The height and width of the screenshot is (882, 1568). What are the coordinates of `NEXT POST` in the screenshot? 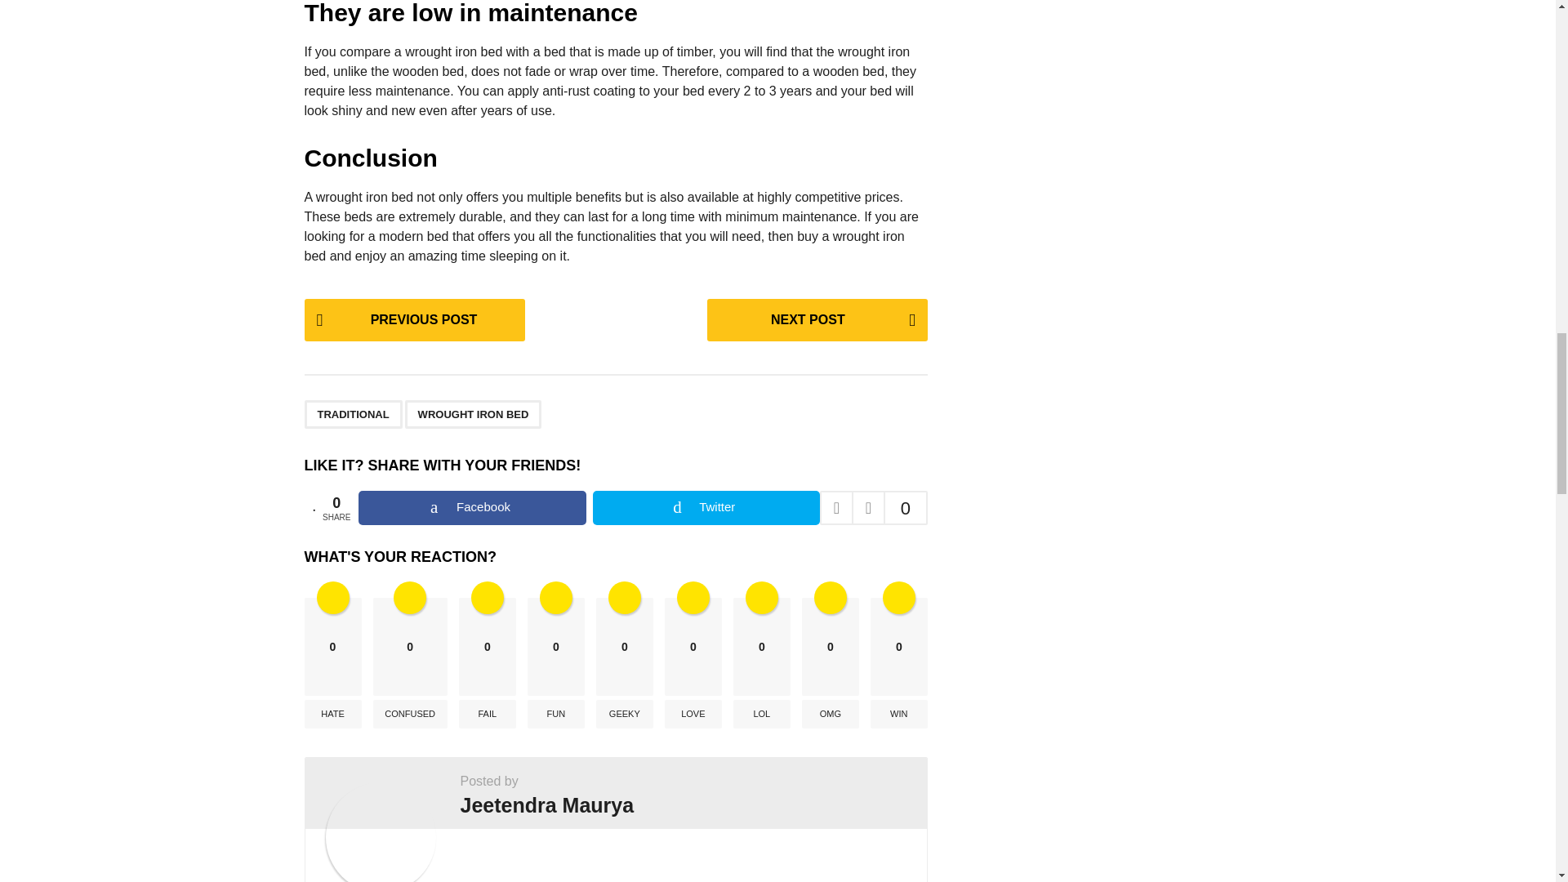 It's located at (817, 320).